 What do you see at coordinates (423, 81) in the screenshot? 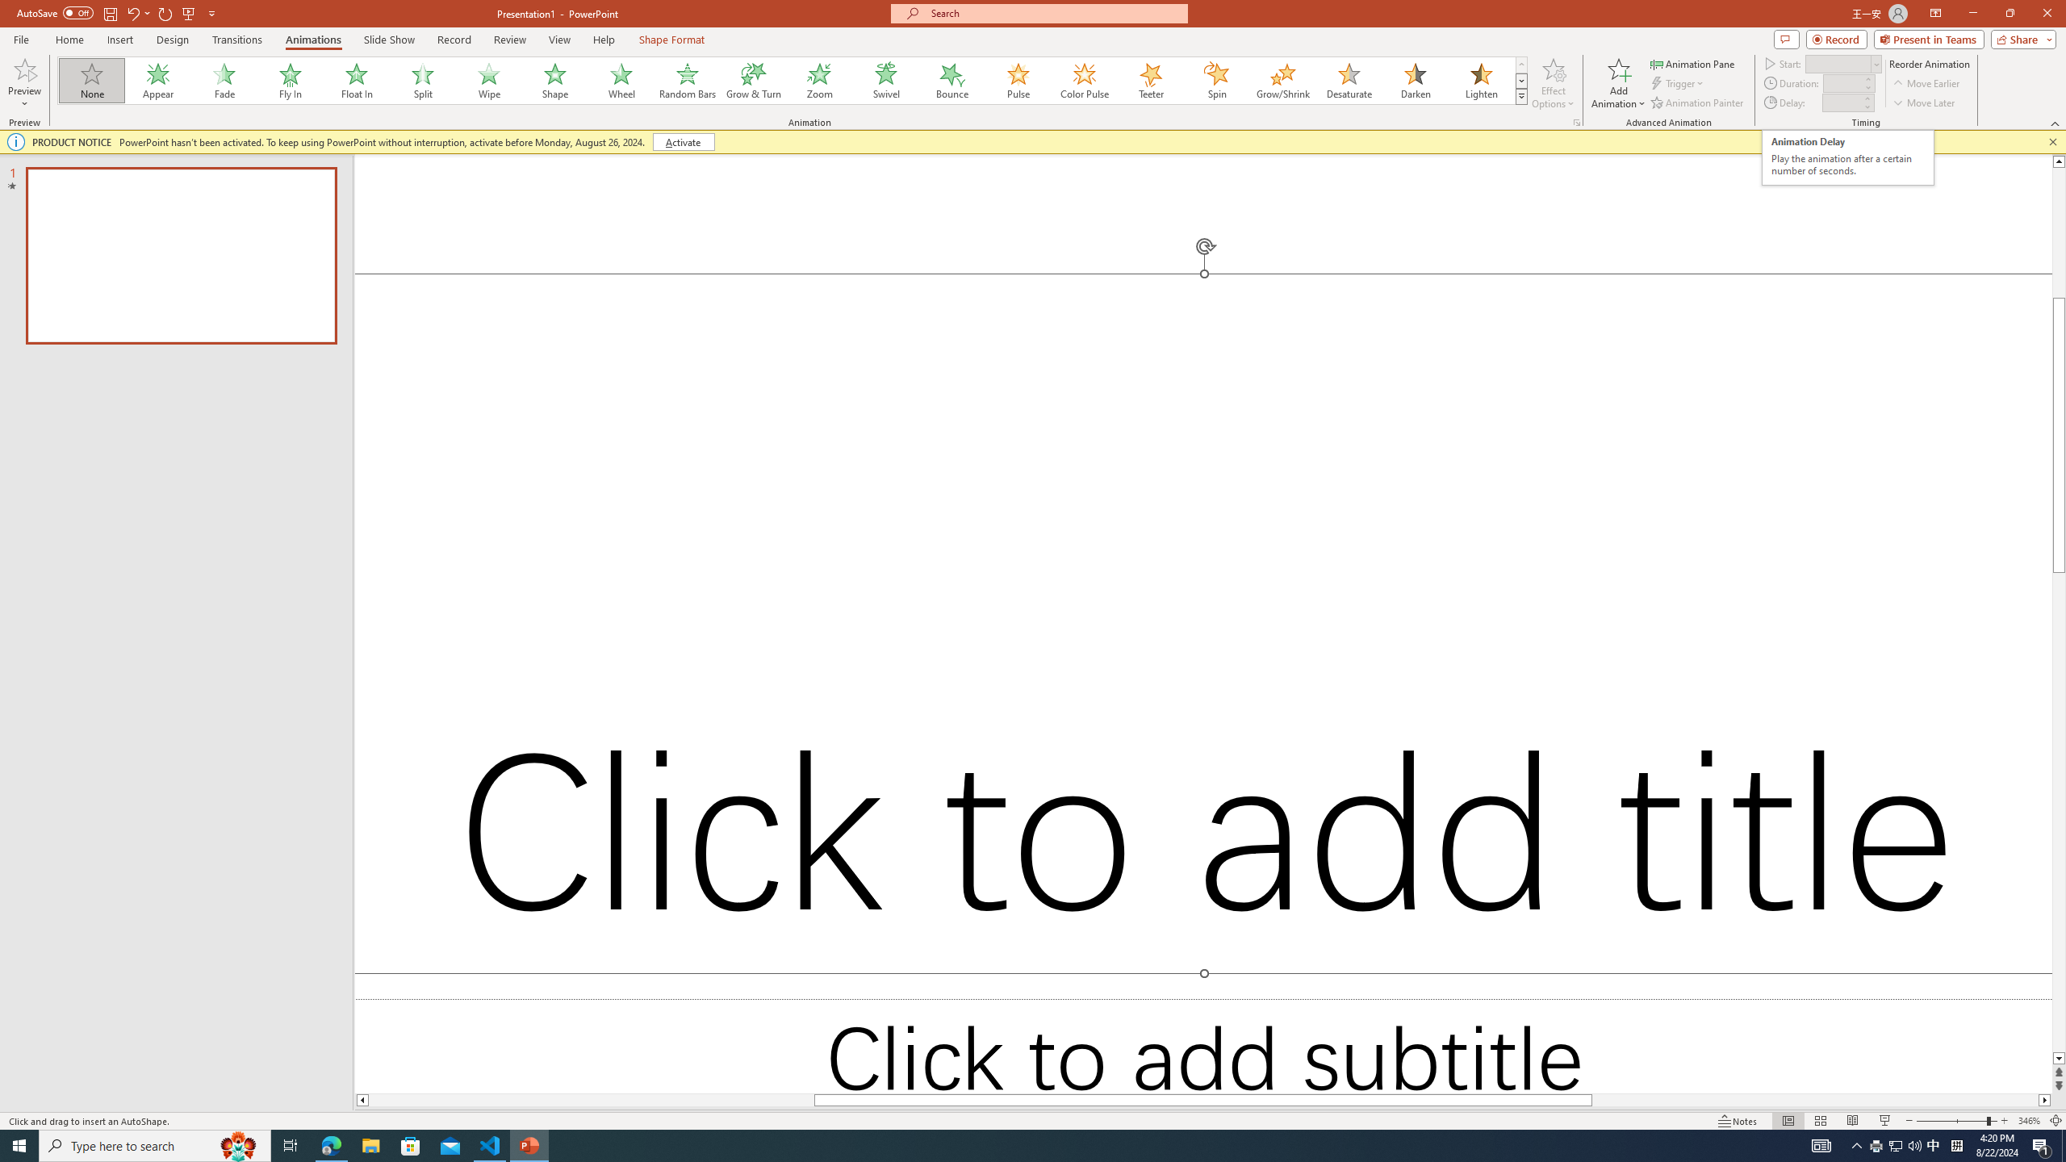
I see `Split` at bounding box center [423, 81].